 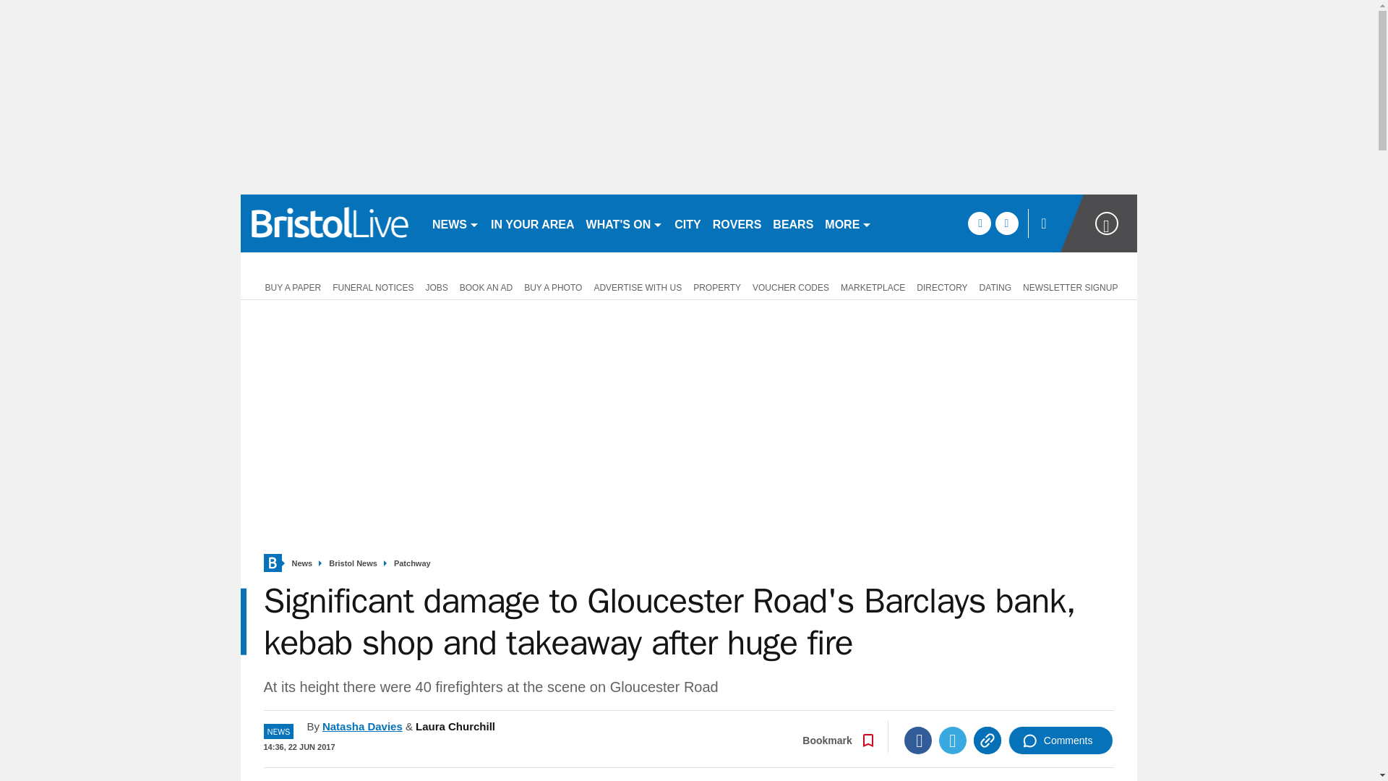 I want to click on IN YOUR AREA, so click(x=532, y=223).